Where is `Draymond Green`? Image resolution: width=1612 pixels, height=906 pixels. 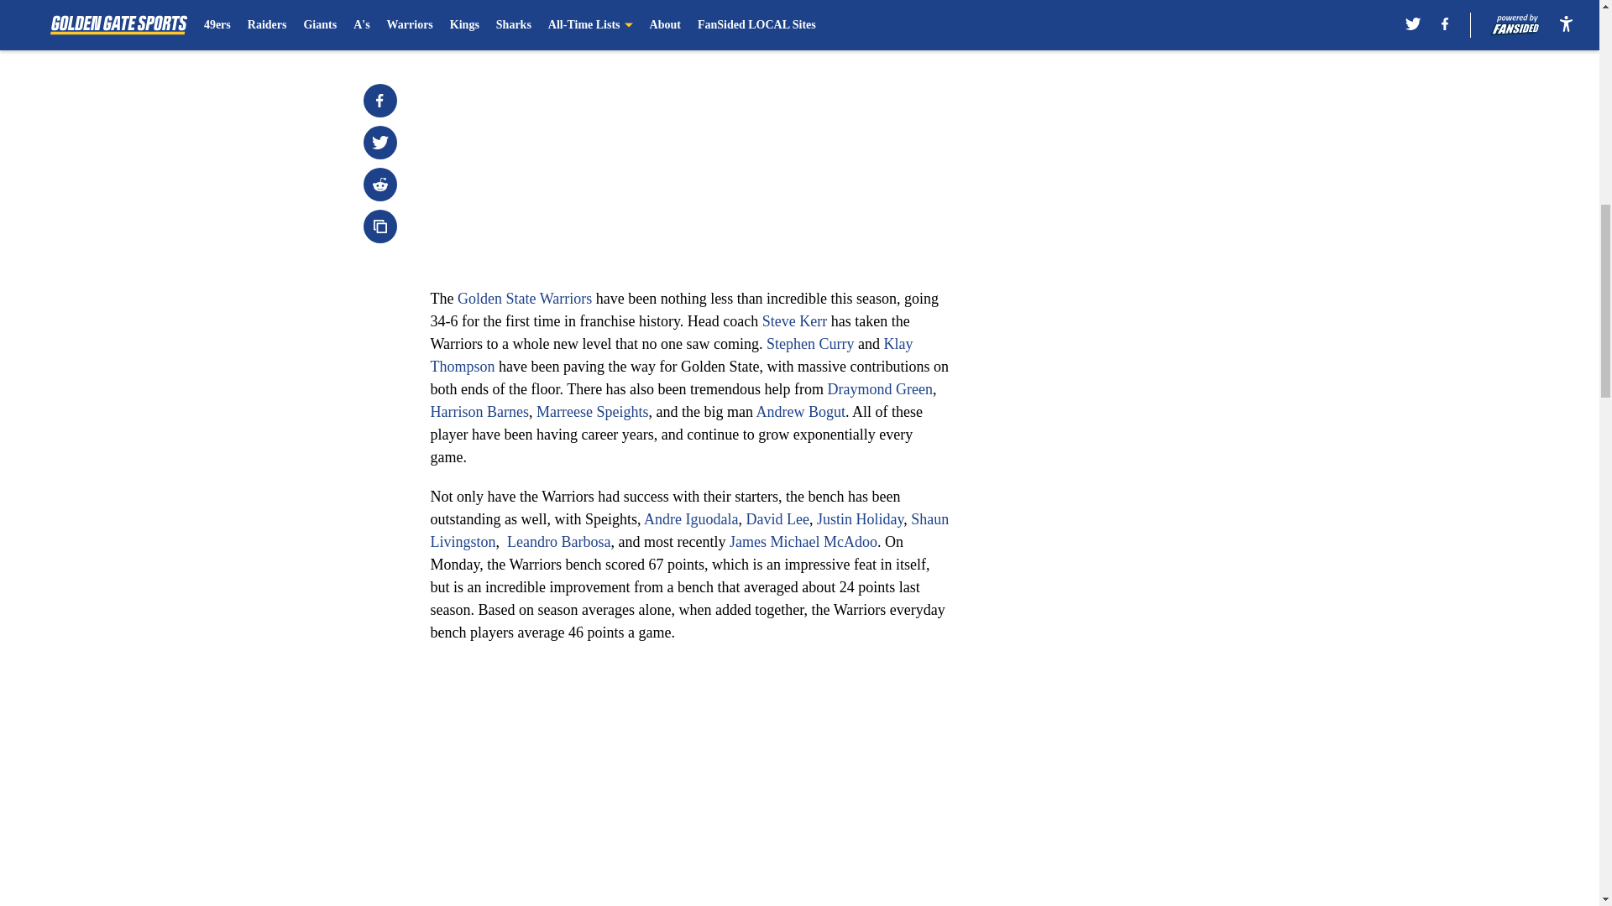
Draymond Green is located at coordinates (880, 389).